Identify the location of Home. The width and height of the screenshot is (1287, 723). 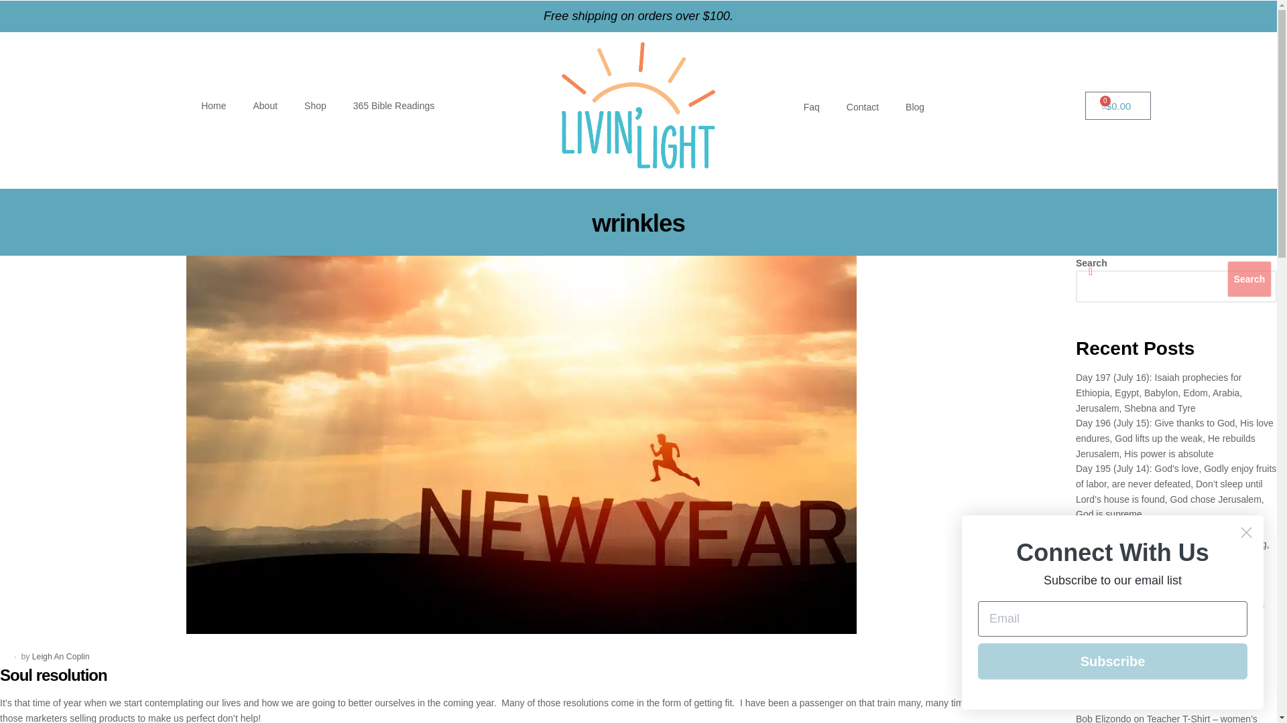
(213, 106).